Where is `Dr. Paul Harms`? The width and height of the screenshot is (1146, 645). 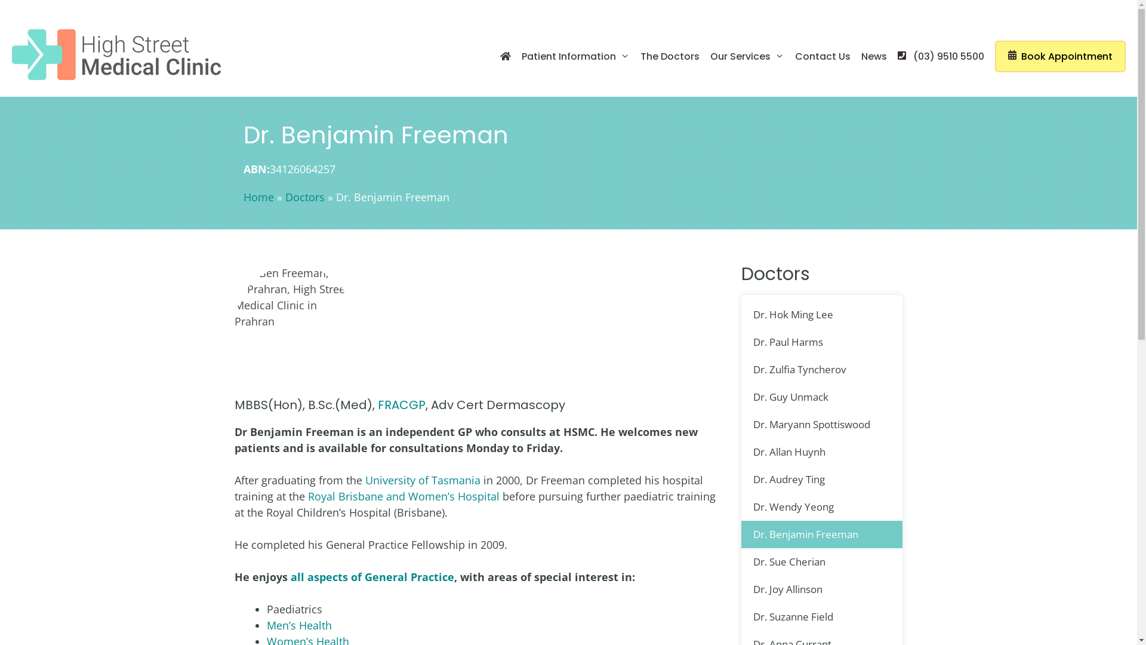 Dr. Paul Harms is located at coordinates (822, 342).